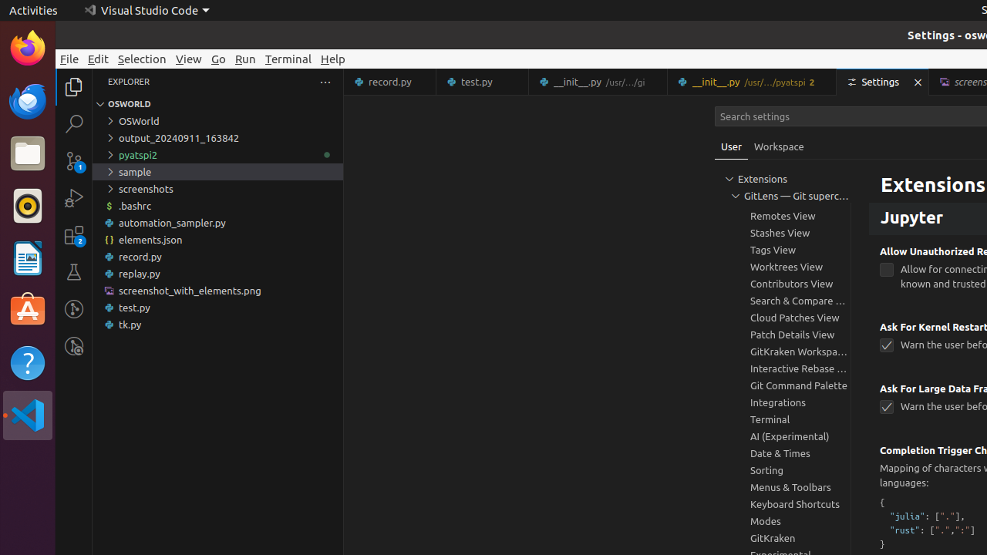  I want to click on output_20240911_163842, so click(217, 138).